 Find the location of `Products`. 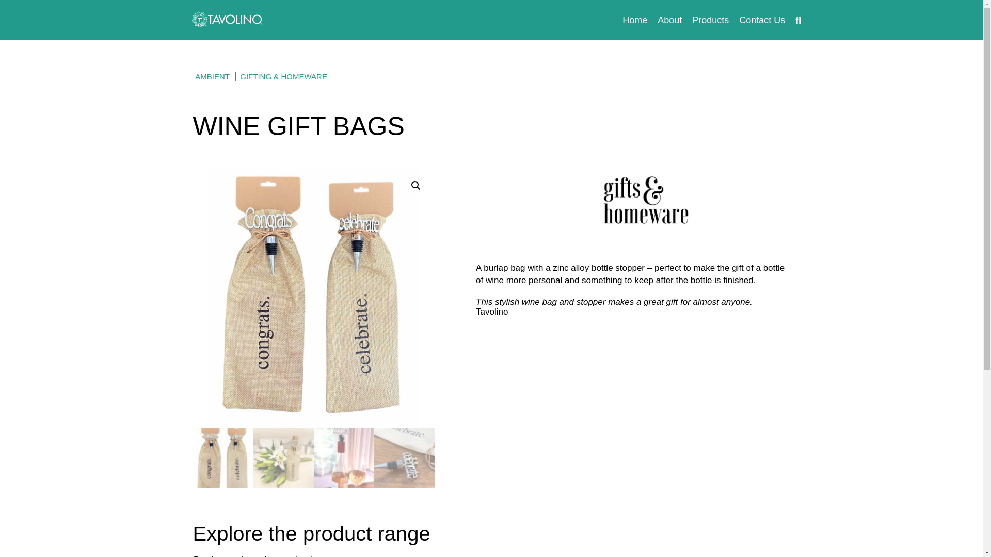

Products is located at coordinates (710, 20).